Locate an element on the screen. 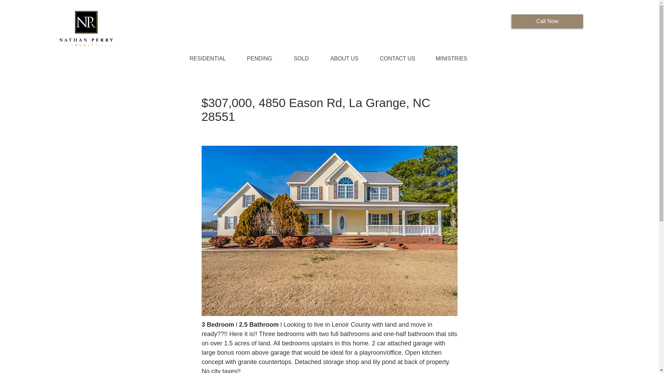 The height and width of the screenshot is (373, 664). ABOUT US is located at coordinates (344, 58).